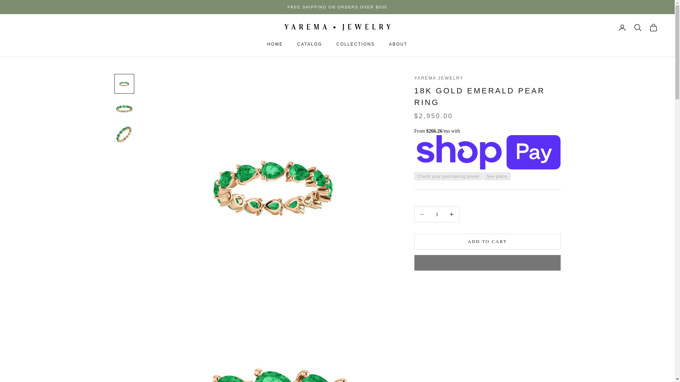 This screenshot has width=680, height=382. I want to click on Open search, so click(637, 27).